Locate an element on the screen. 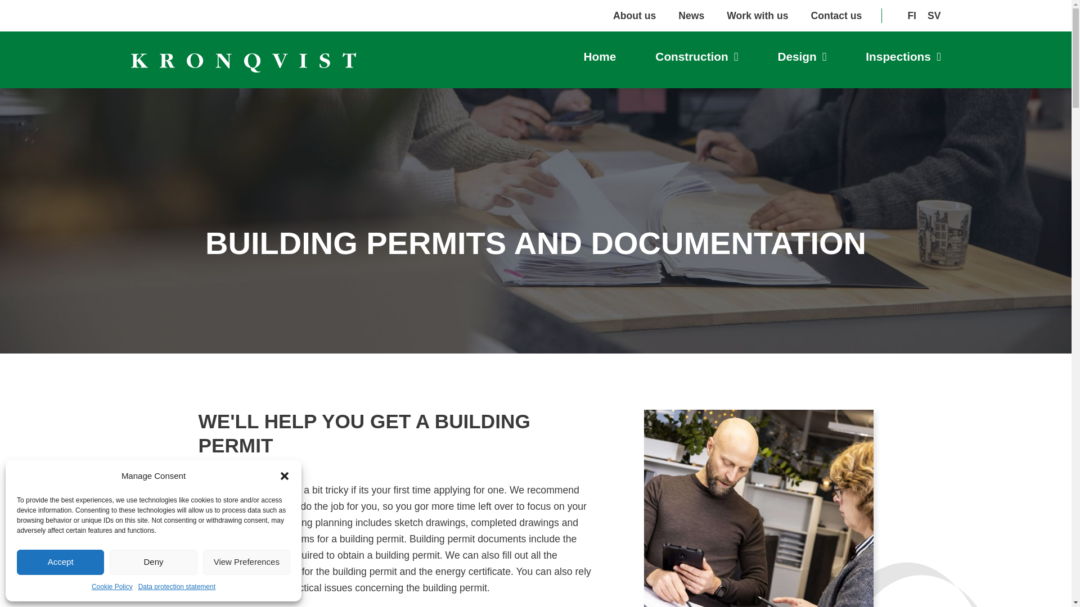 This screenshot has width=1080, height=607. Cookie Policy is located at coordinates (112, 587).